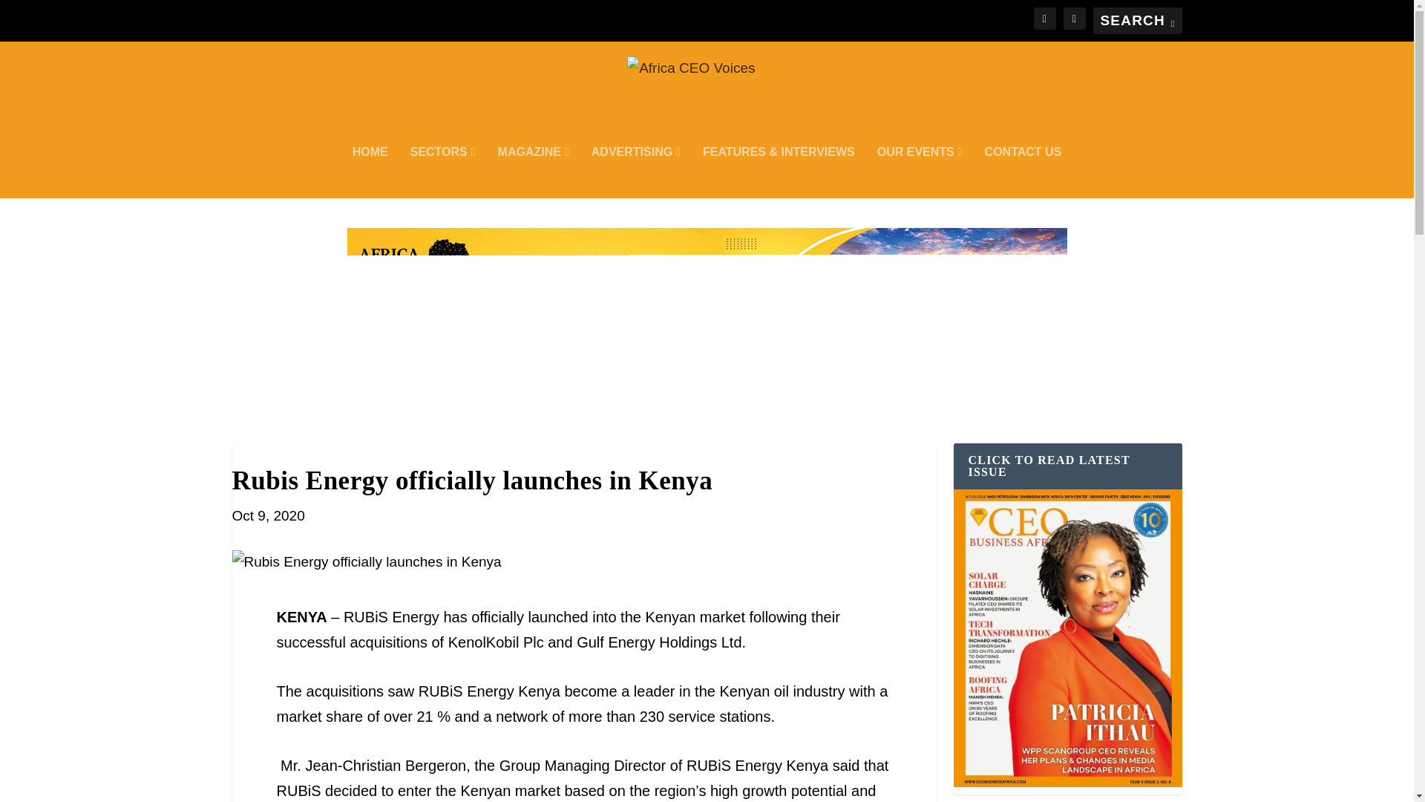 The image size is (1425, 802). What do you see at coordinates (1137, 21) in the screenshot?
I see `Search for:` at bounding box center [1137, 21].